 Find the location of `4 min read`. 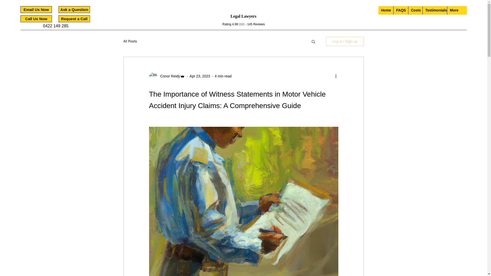

4 min read is located at coordinates (223, 76).